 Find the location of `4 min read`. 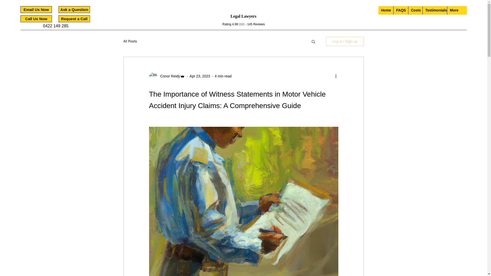

4 min read is located at coordinates (223, 76).